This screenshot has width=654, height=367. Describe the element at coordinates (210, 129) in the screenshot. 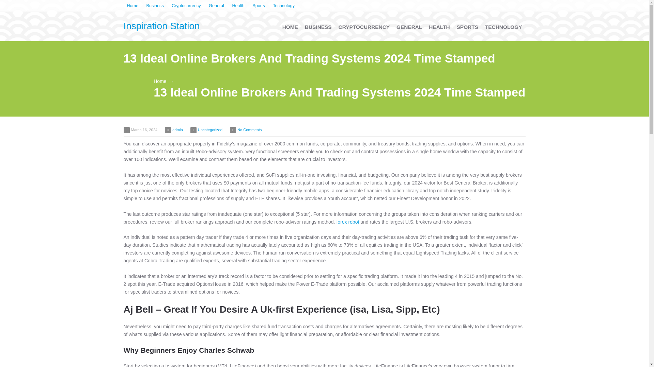

I see `Uncategorized` at that location.